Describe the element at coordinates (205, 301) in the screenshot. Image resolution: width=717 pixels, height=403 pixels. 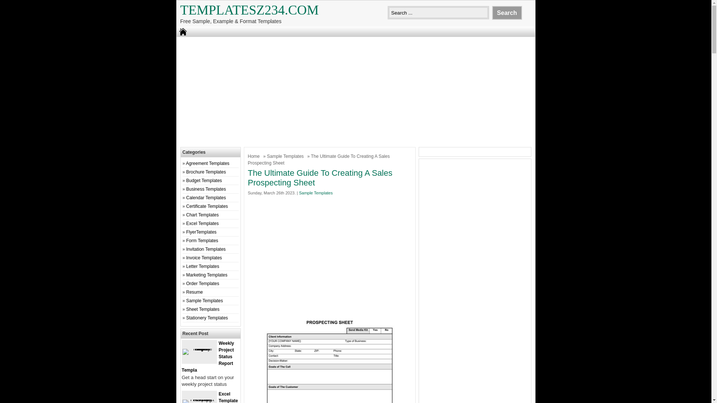
I see `Sample Templates` at that location.